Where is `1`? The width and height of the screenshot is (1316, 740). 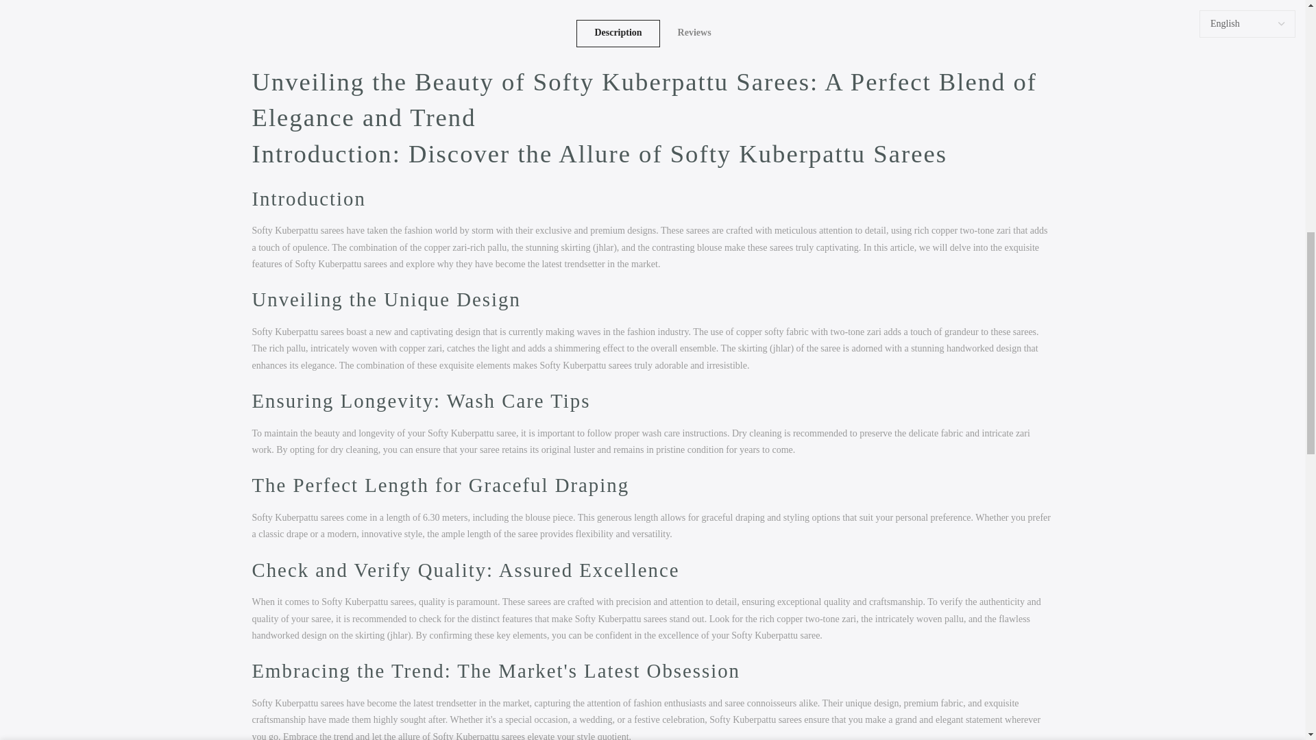
1 is located at coordinates (905, 32).